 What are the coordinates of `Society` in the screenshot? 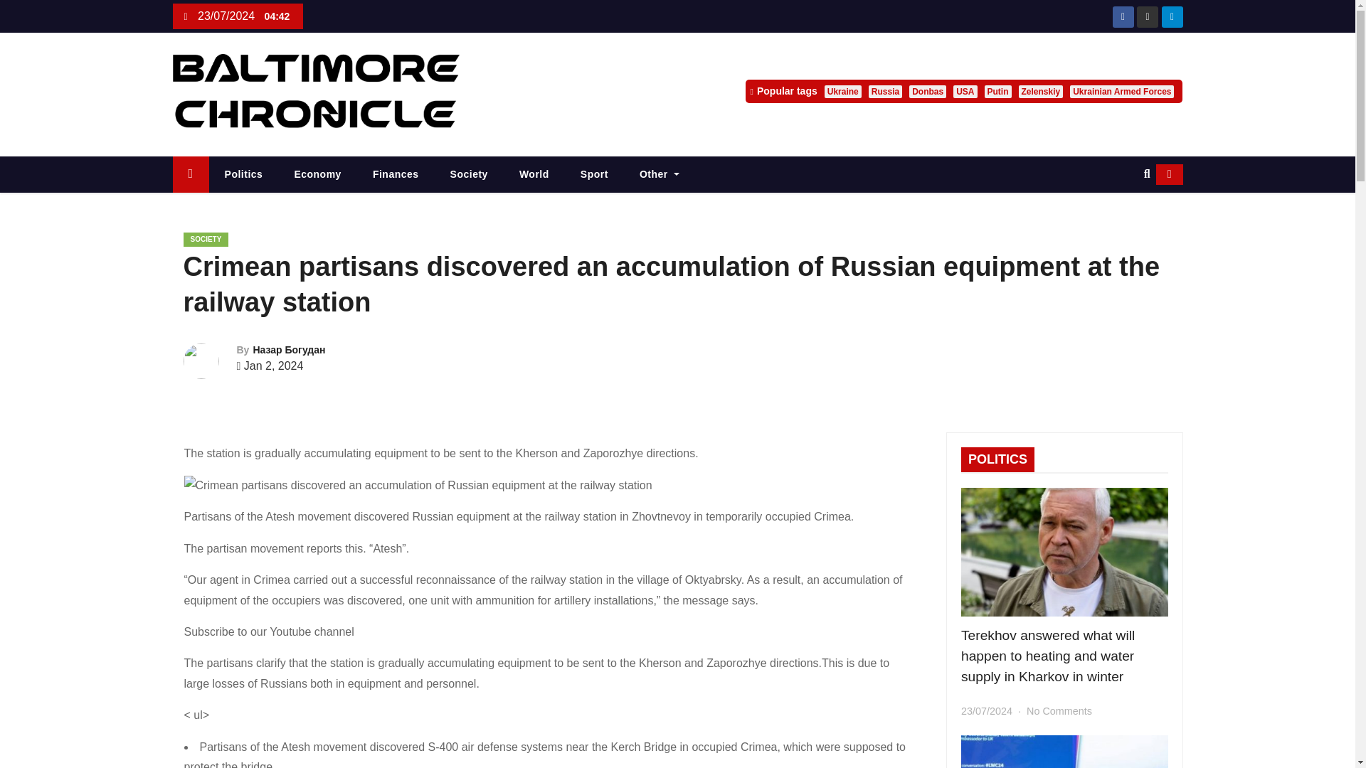 It's located at (469, 175).